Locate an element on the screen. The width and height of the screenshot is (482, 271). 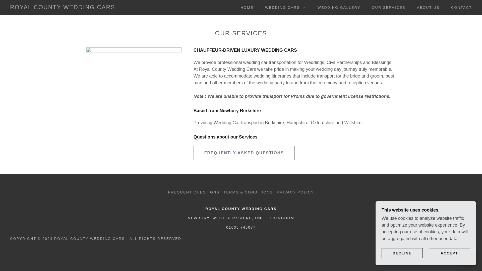
HOME is located at coordinates (245, 7).